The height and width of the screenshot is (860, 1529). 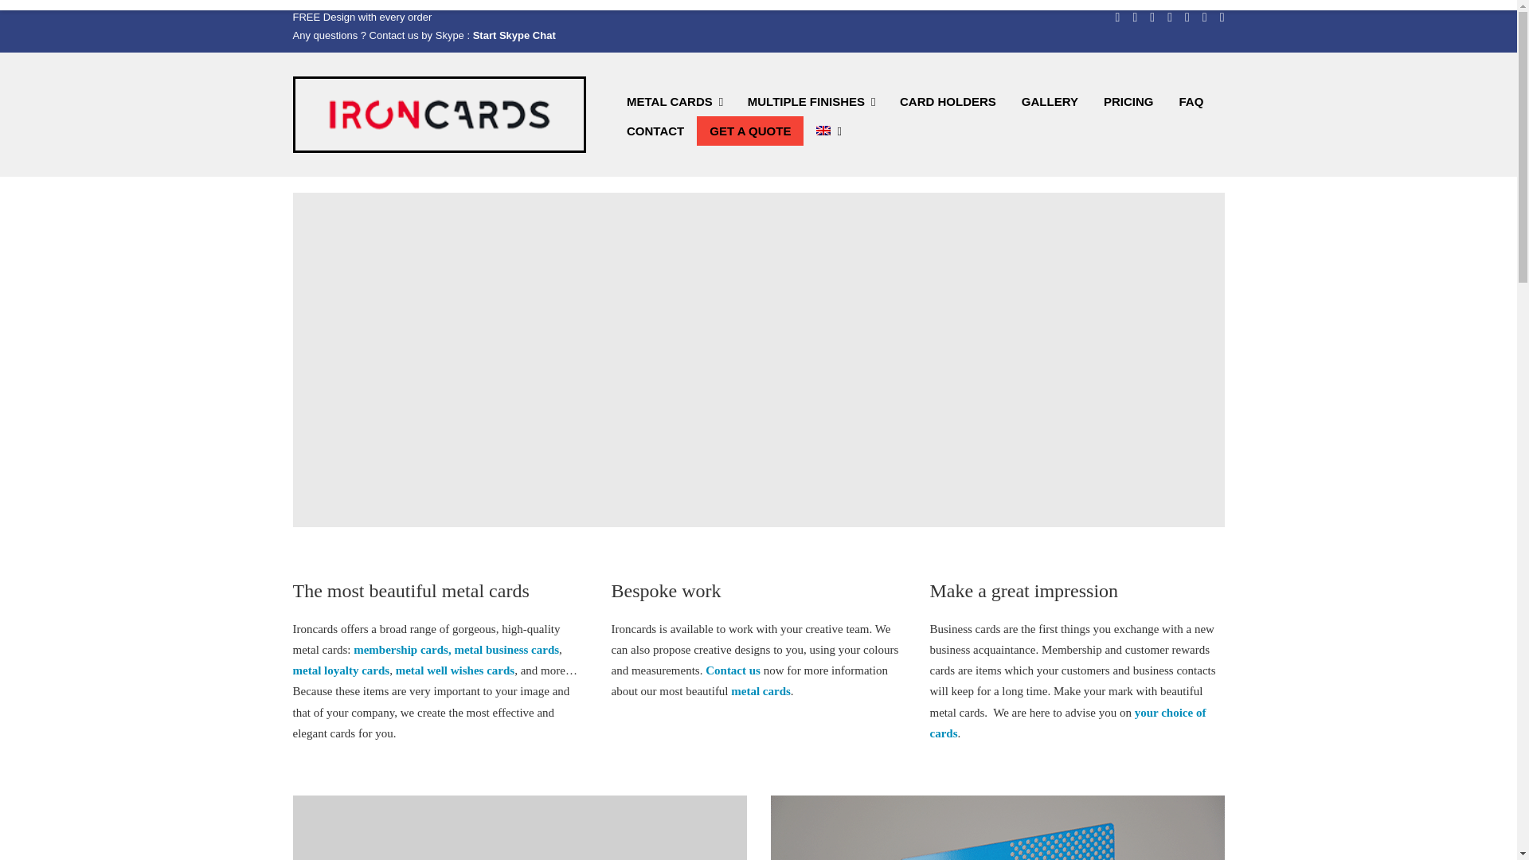 I want to click on membership cards,, so click(x=401, y=650).